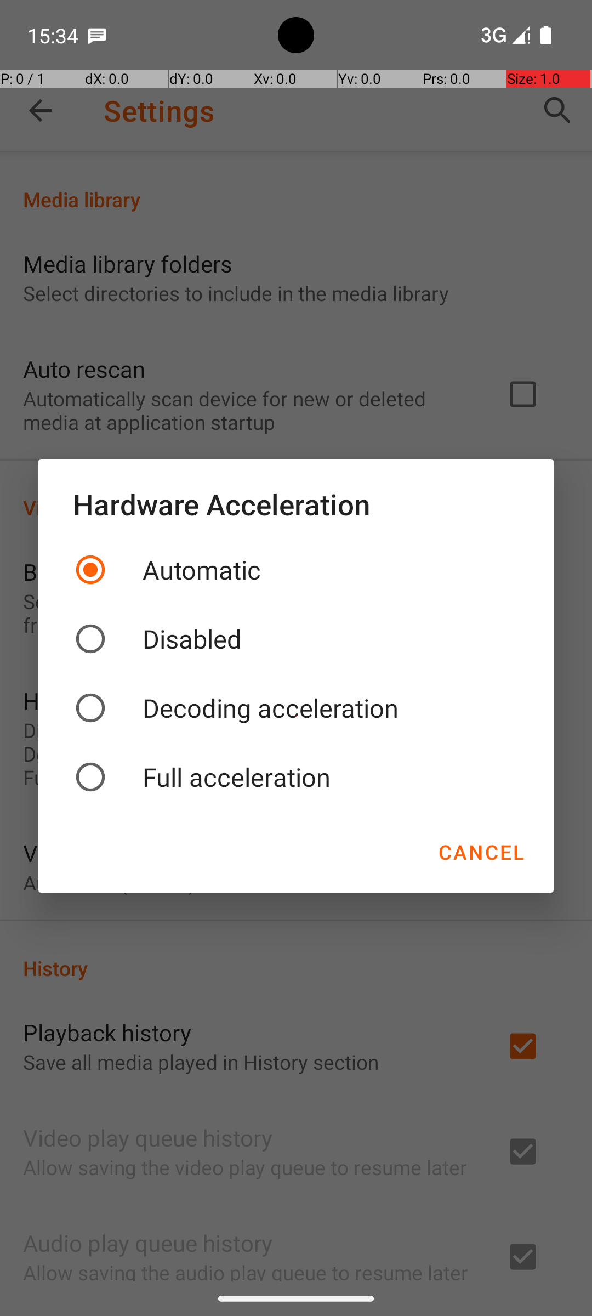 Image resolution: width=592 pixels, height=1316 pixels. I want to click on Full acceleration, so click(296, 777).